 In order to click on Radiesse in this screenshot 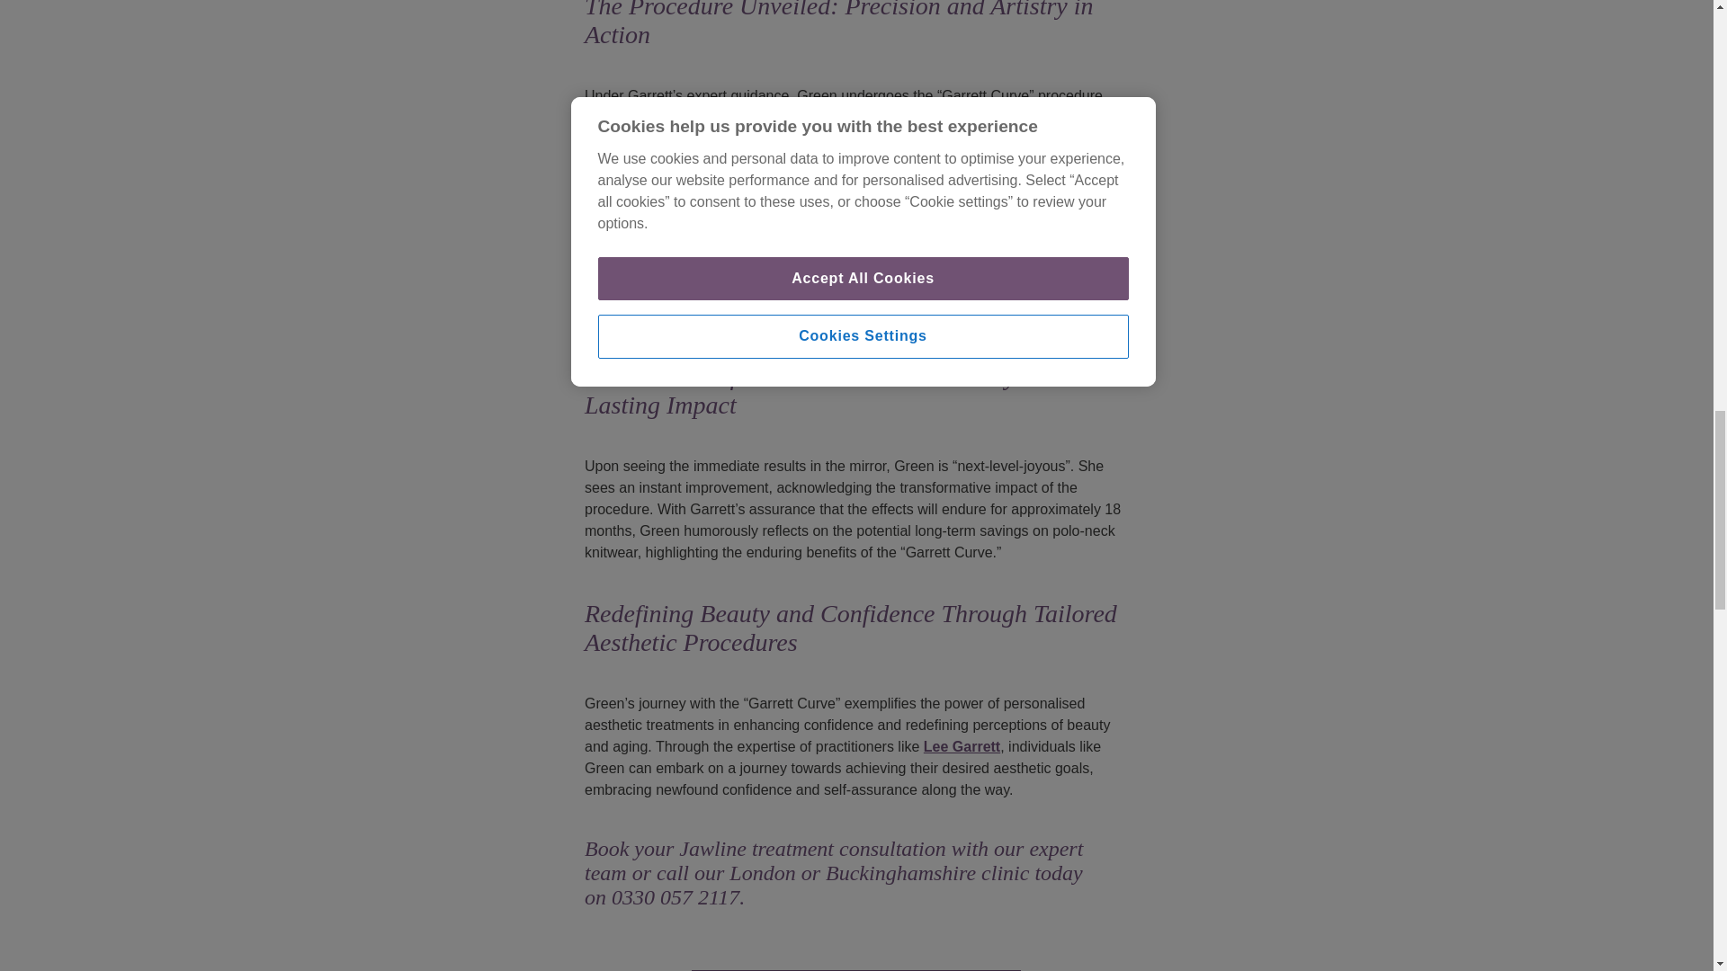, I will do `click(887, 138)`.